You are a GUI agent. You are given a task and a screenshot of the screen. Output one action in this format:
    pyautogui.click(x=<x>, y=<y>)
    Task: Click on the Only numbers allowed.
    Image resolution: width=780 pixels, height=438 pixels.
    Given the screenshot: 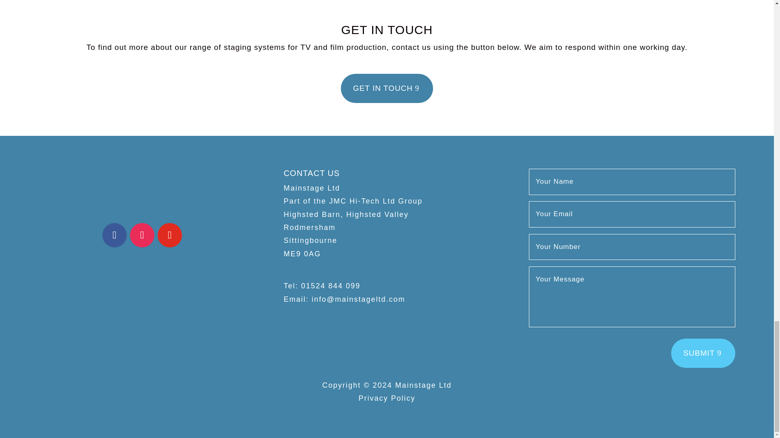 What is the action you would take?
    pyautogui.click(x=632, y=247)
    